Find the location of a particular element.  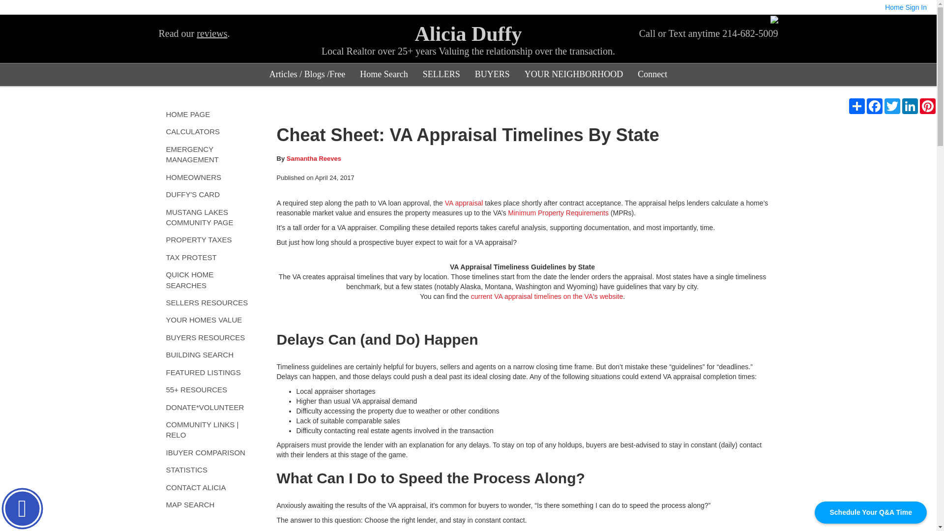

About us, Connect, Review, Contact, Login is located at coordinates (652, 74).